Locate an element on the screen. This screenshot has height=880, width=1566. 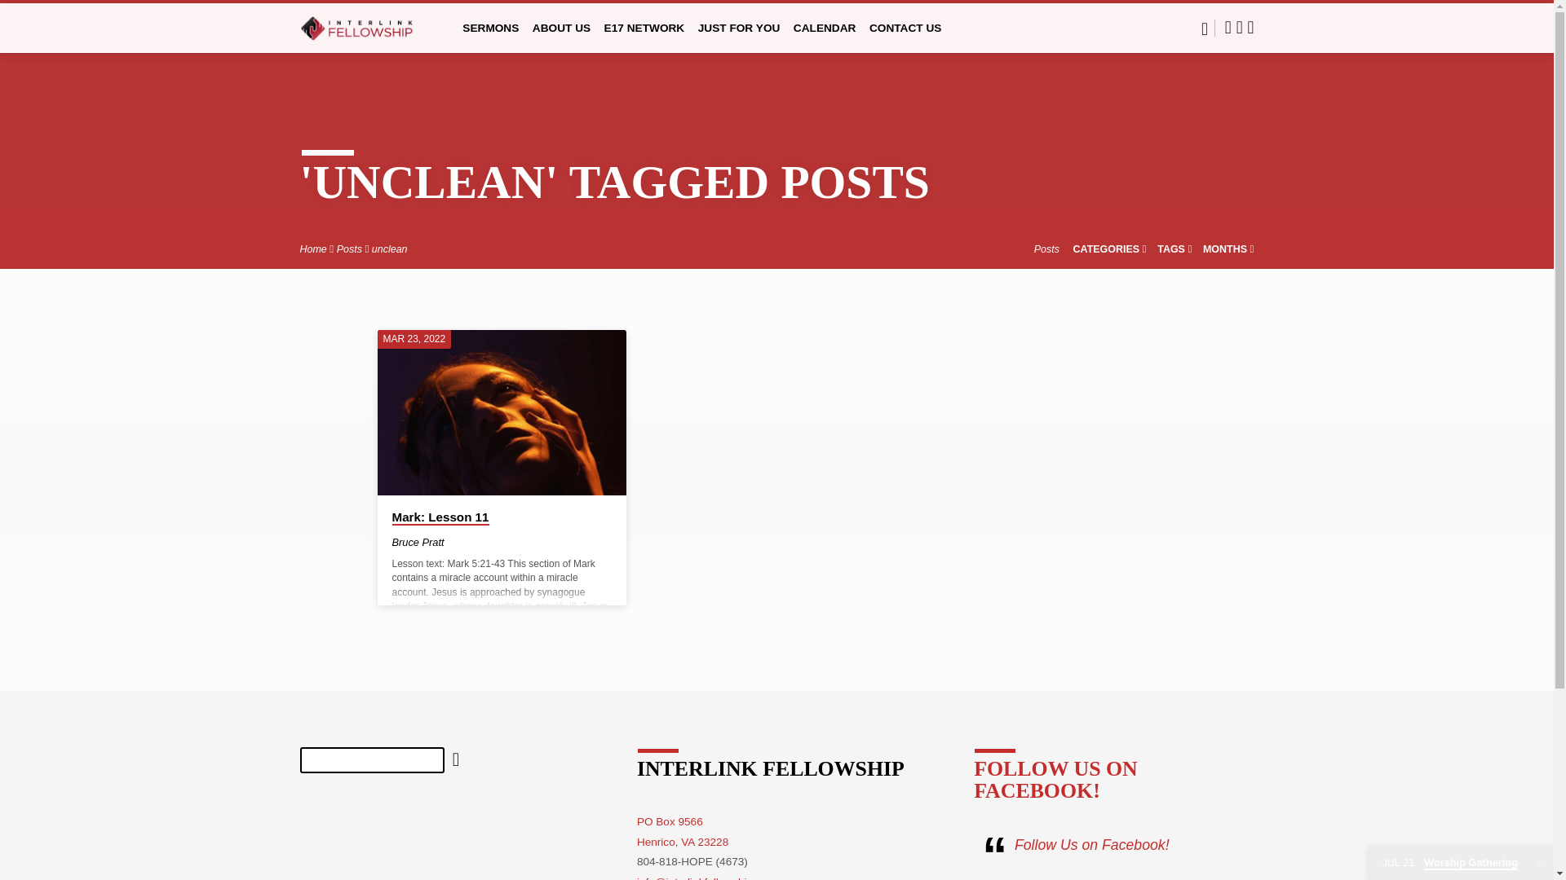
MONTHS is located at coordinates (1228, 249).